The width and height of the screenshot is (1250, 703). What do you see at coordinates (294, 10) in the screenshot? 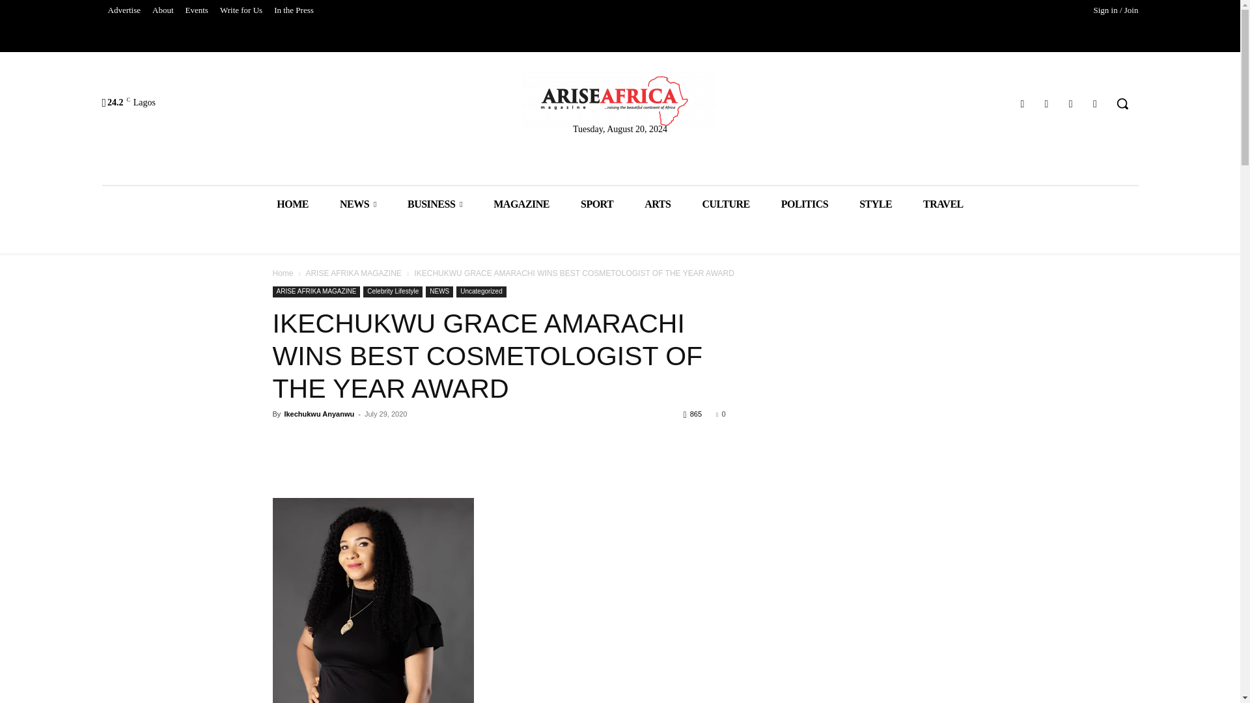
I see `In the Press` at bounding box center [294, 10].